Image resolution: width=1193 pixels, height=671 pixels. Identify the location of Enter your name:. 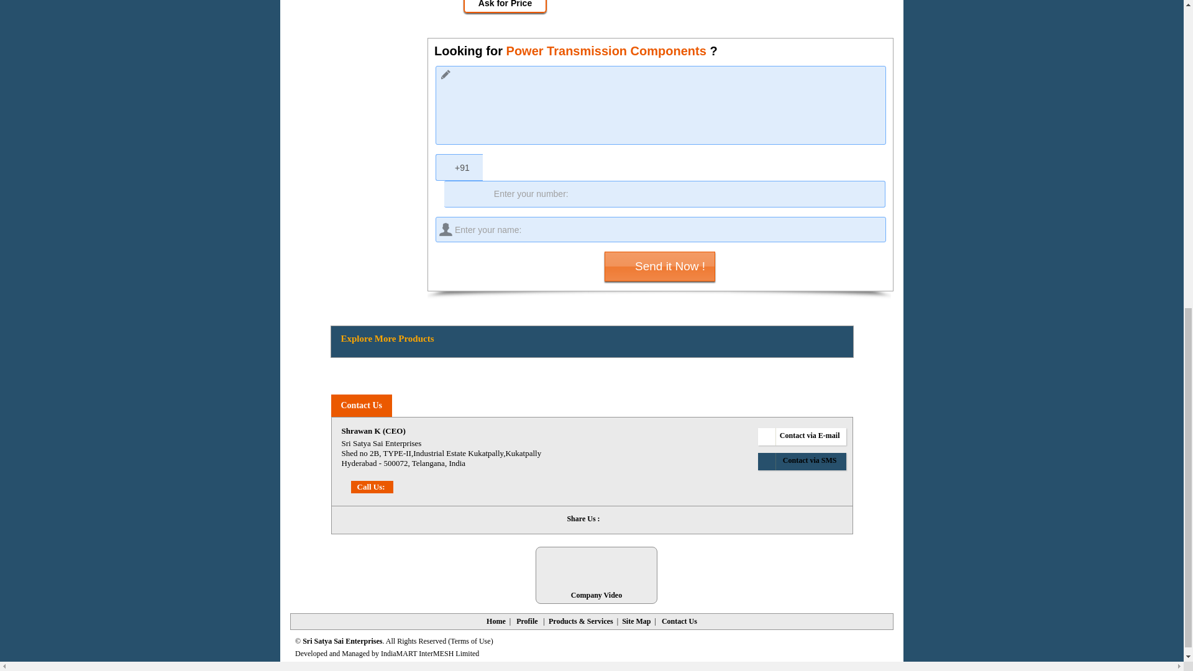
(660, 229).